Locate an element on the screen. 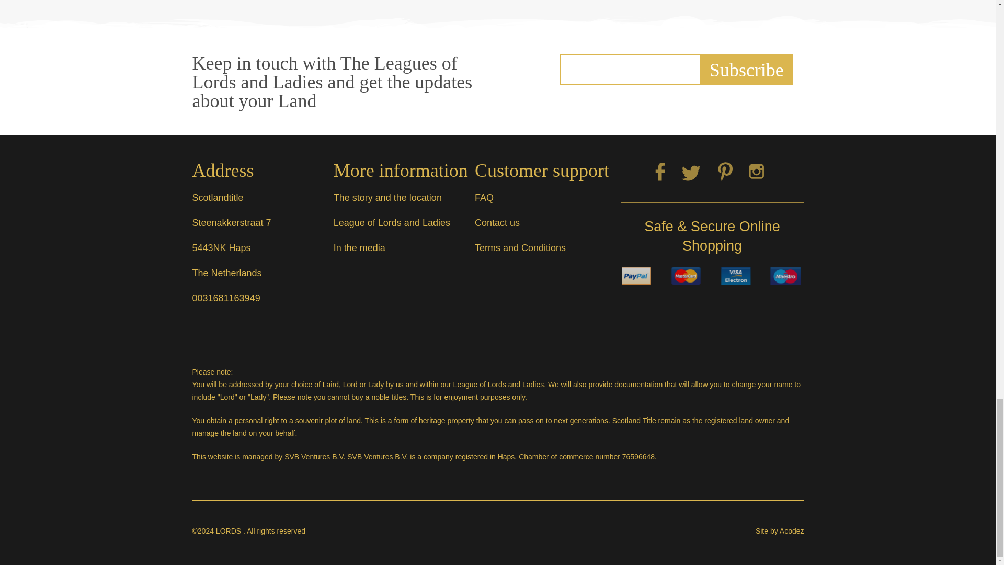 This screenshot has height=565, width=1004. Site by Acodez is located at coordinates (780, 530).